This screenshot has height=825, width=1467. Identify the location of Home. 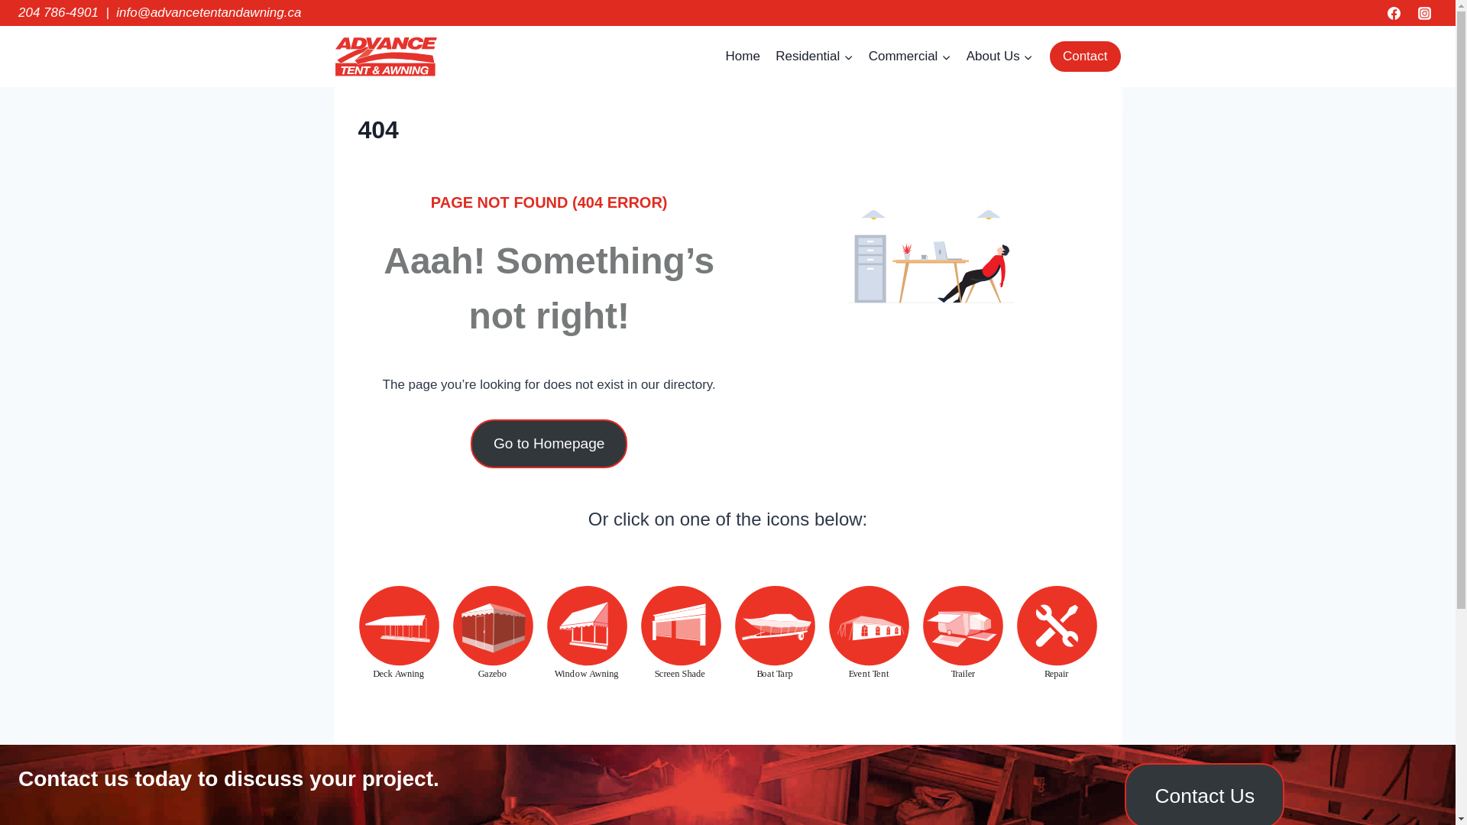
(743, 57).